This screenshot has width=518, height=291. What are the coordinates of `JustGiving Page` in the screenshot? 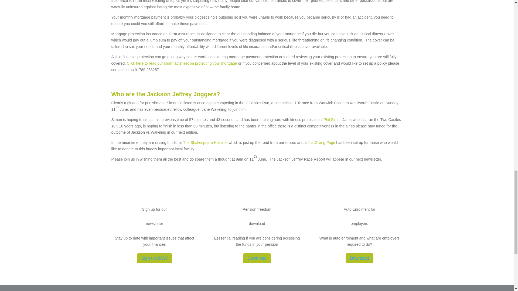 It's located at (321, 142).